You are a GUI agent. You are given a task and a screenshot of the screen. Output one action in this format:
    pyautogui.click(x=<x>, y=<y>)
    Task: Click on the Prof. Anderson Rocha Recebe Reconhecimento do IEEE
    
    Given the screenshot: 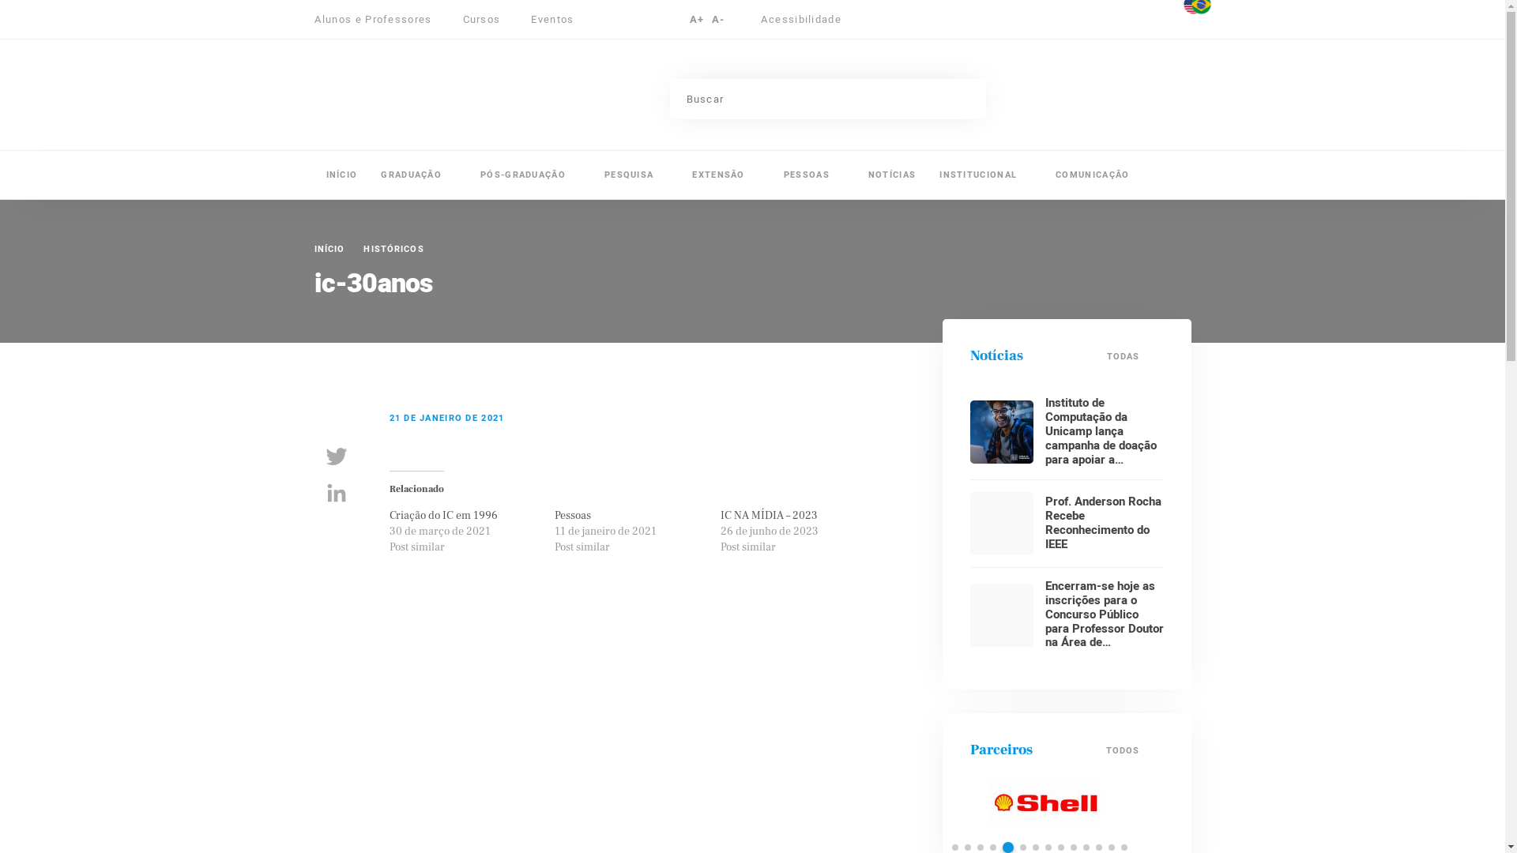 What is the action you would take?
    pyautogui.click(x=1002, y=524)
    